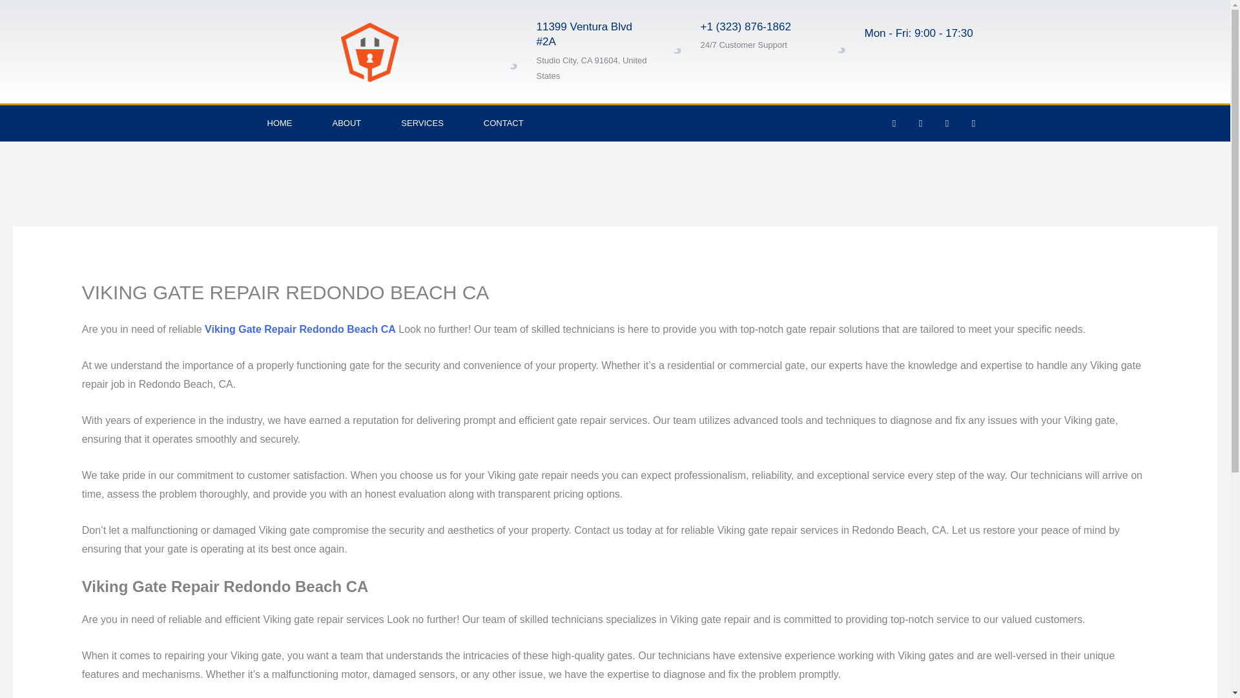 This screenshot has height=698, width=1240. Describe the element at coordinates (300, 330) in the screenshot. I see `Viking Gate Repair Redondo Beach CA` at that location.